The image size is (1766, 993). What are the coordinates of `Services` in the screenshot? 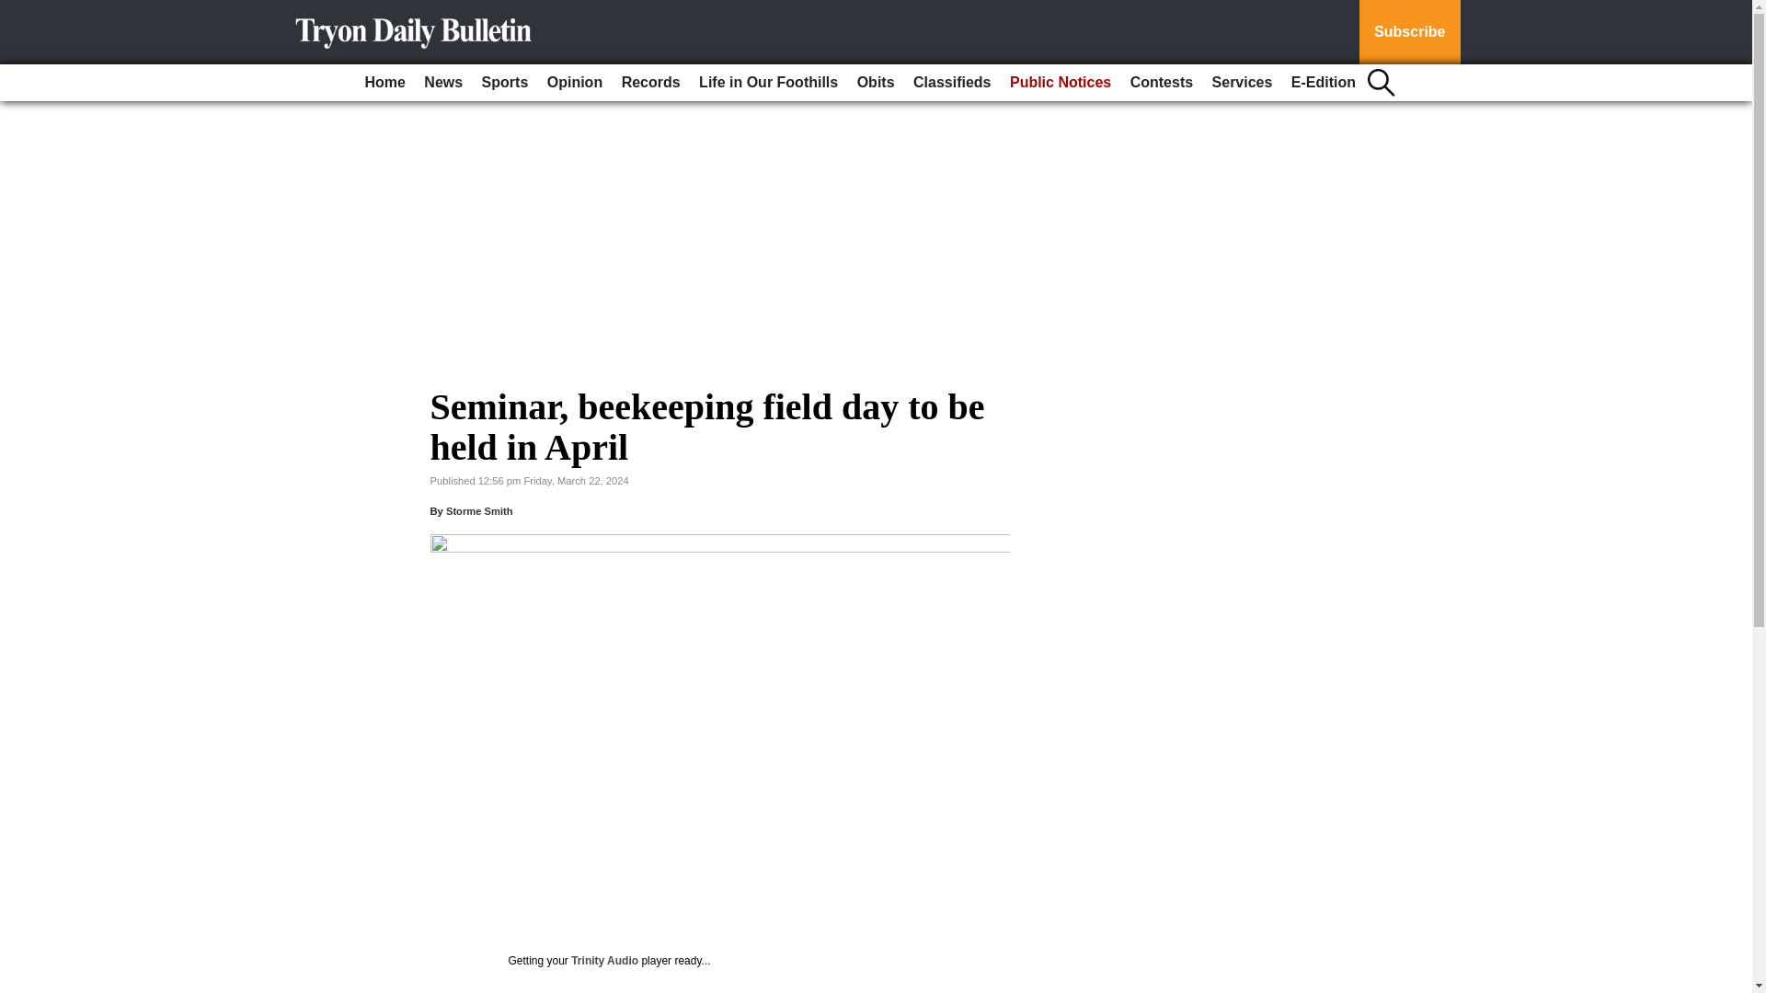 It's located at (1242, 83).